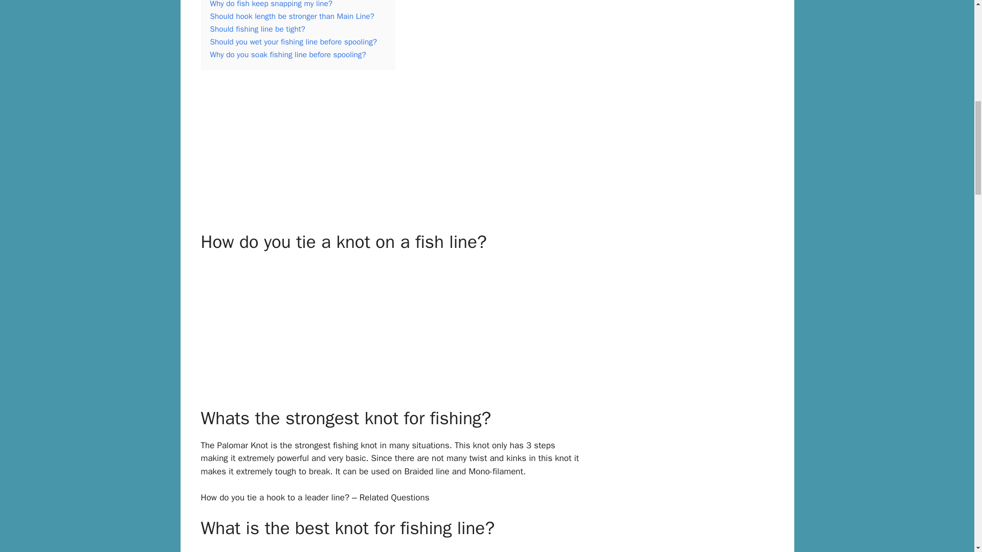 This screenshot has width=982, height=552. What do you see at coordinates (271, 4) in the screenshot?
I see `Why do fish keep snapping my line?` at bounding box center [271, 4].